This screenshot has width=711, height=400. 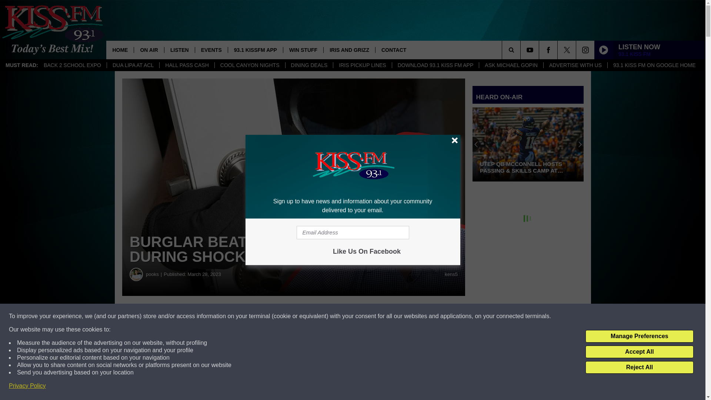 I want to click on Email Address, so click(x=353, y=233).